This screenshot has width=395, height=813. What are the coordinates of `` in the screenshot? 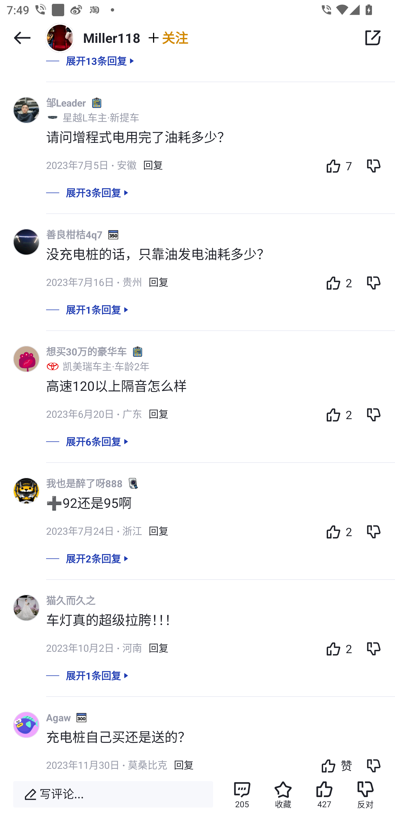 It's located at (22, 38).